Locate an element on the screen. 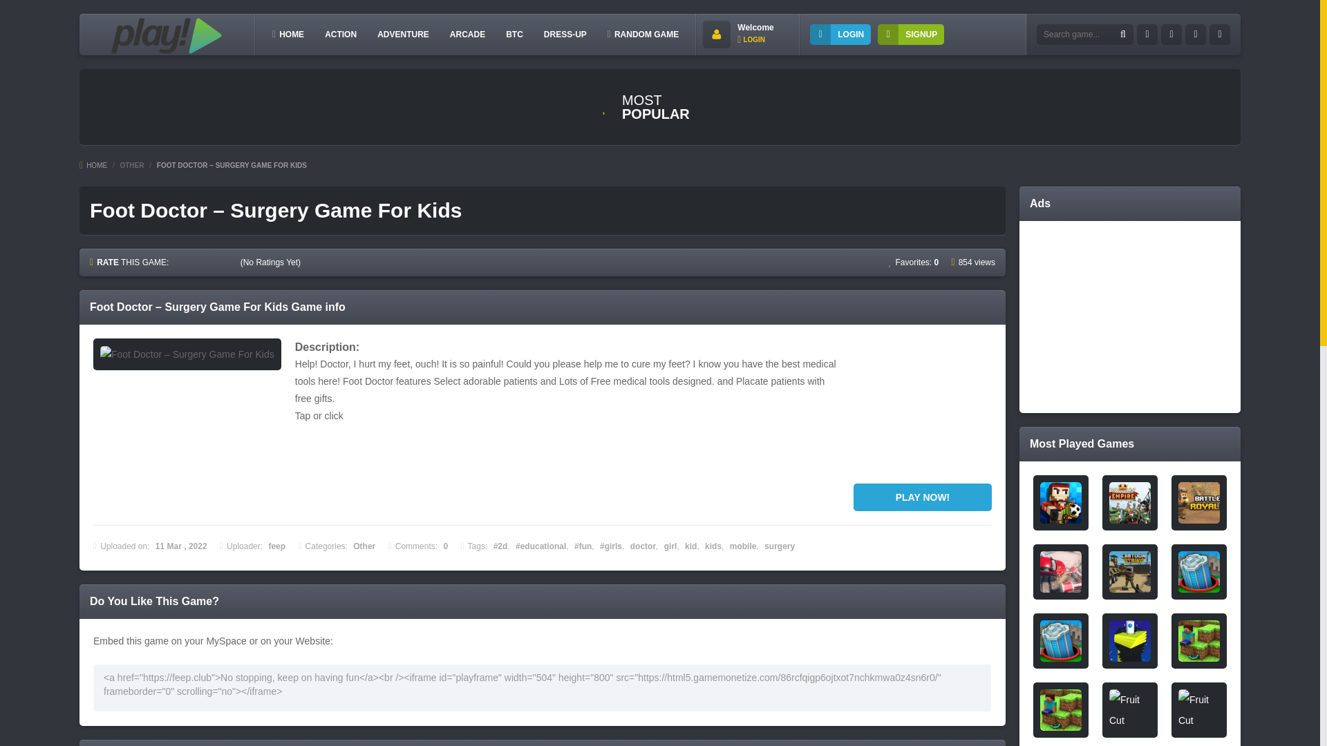 The image size is (1327, 746). LOGIN is located at coordinates (840, 34).